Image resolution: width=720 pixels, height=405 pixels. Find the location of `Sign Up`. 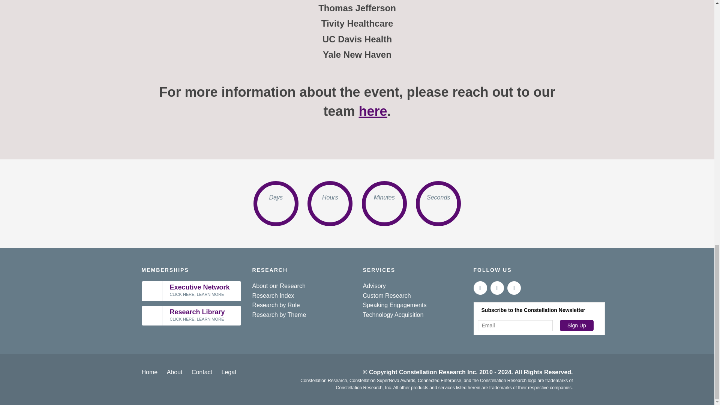

Sign Up is located at coordinates (577, 325).